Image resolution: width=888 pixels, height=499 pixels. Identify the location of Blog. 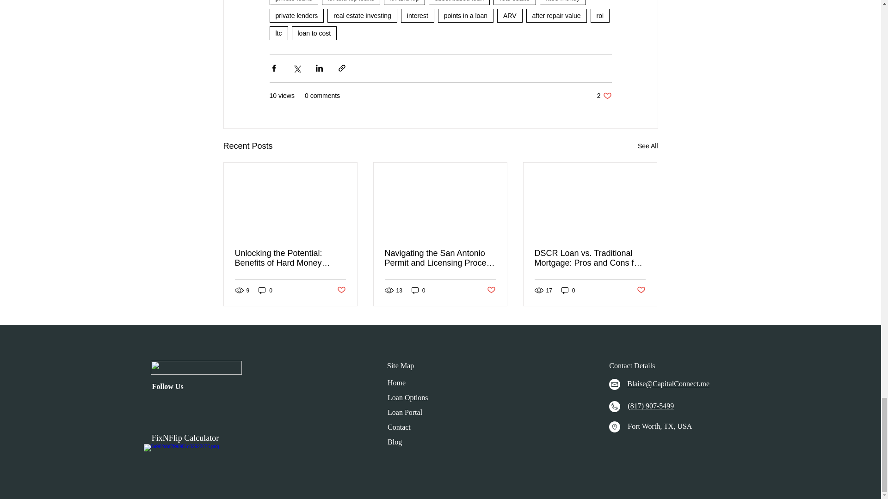
(459, 2).